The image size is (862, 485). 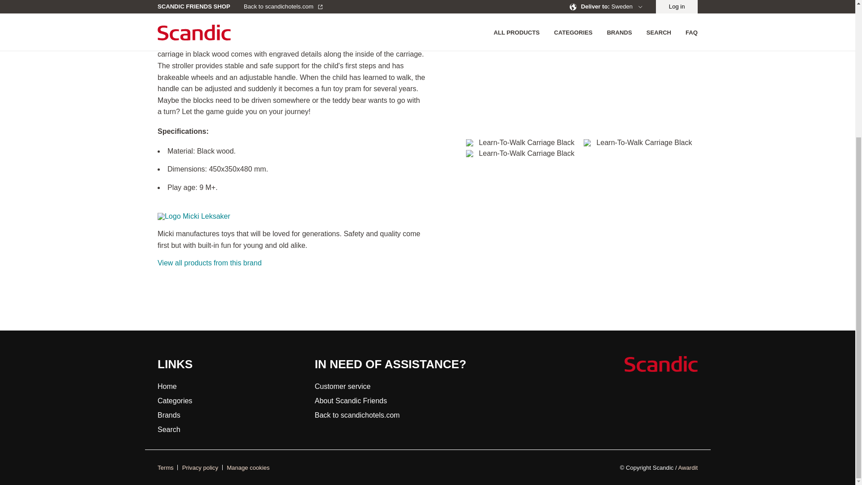 What do you see at coordinates (167, 467) in the screenshot?
I see `Terms` at bounding box center [167, 467].